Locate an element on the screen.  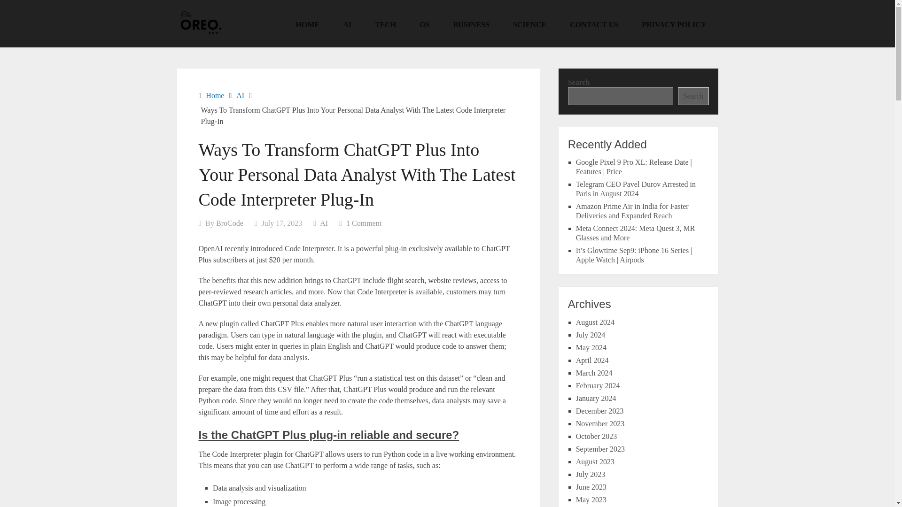
September 2023 is located at coordinates (600, 449).